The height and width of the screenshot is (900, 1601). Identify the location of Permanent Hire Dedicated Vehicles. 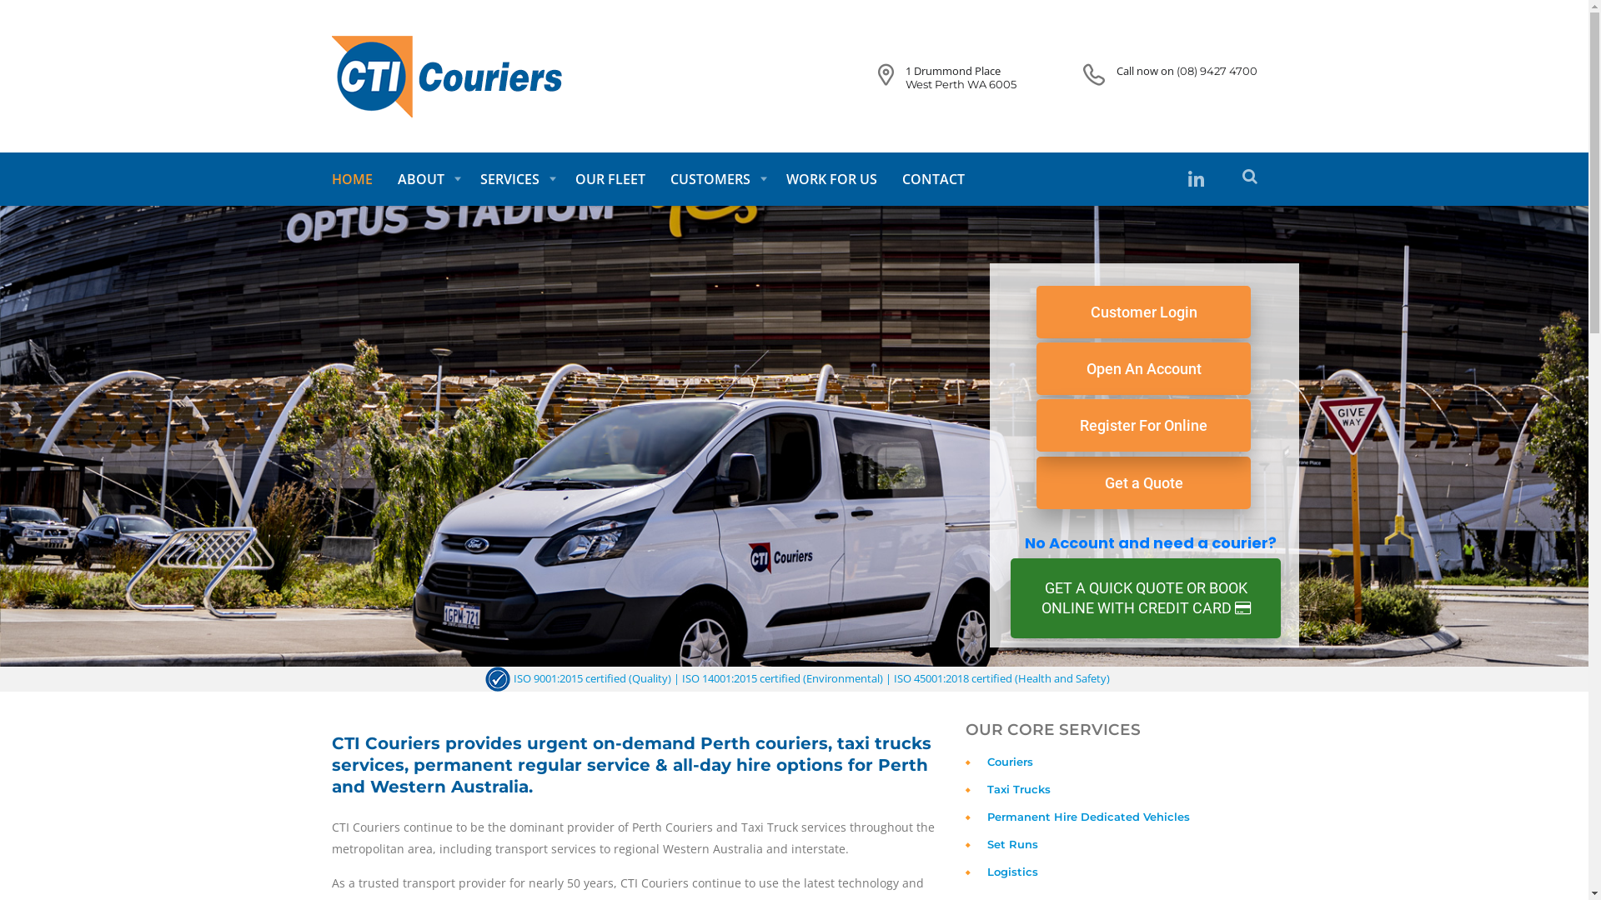
(1089, 817).